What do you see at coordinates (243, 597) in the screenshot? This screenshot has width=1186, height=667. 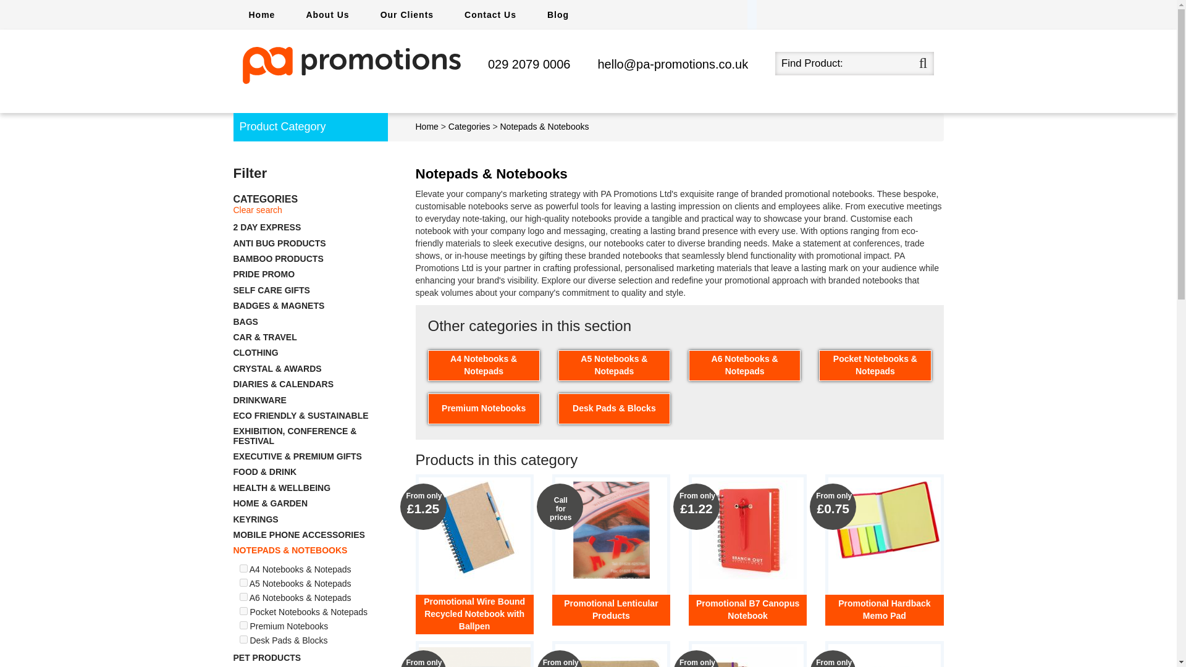 I see `299` at bounding box center [243, 597].